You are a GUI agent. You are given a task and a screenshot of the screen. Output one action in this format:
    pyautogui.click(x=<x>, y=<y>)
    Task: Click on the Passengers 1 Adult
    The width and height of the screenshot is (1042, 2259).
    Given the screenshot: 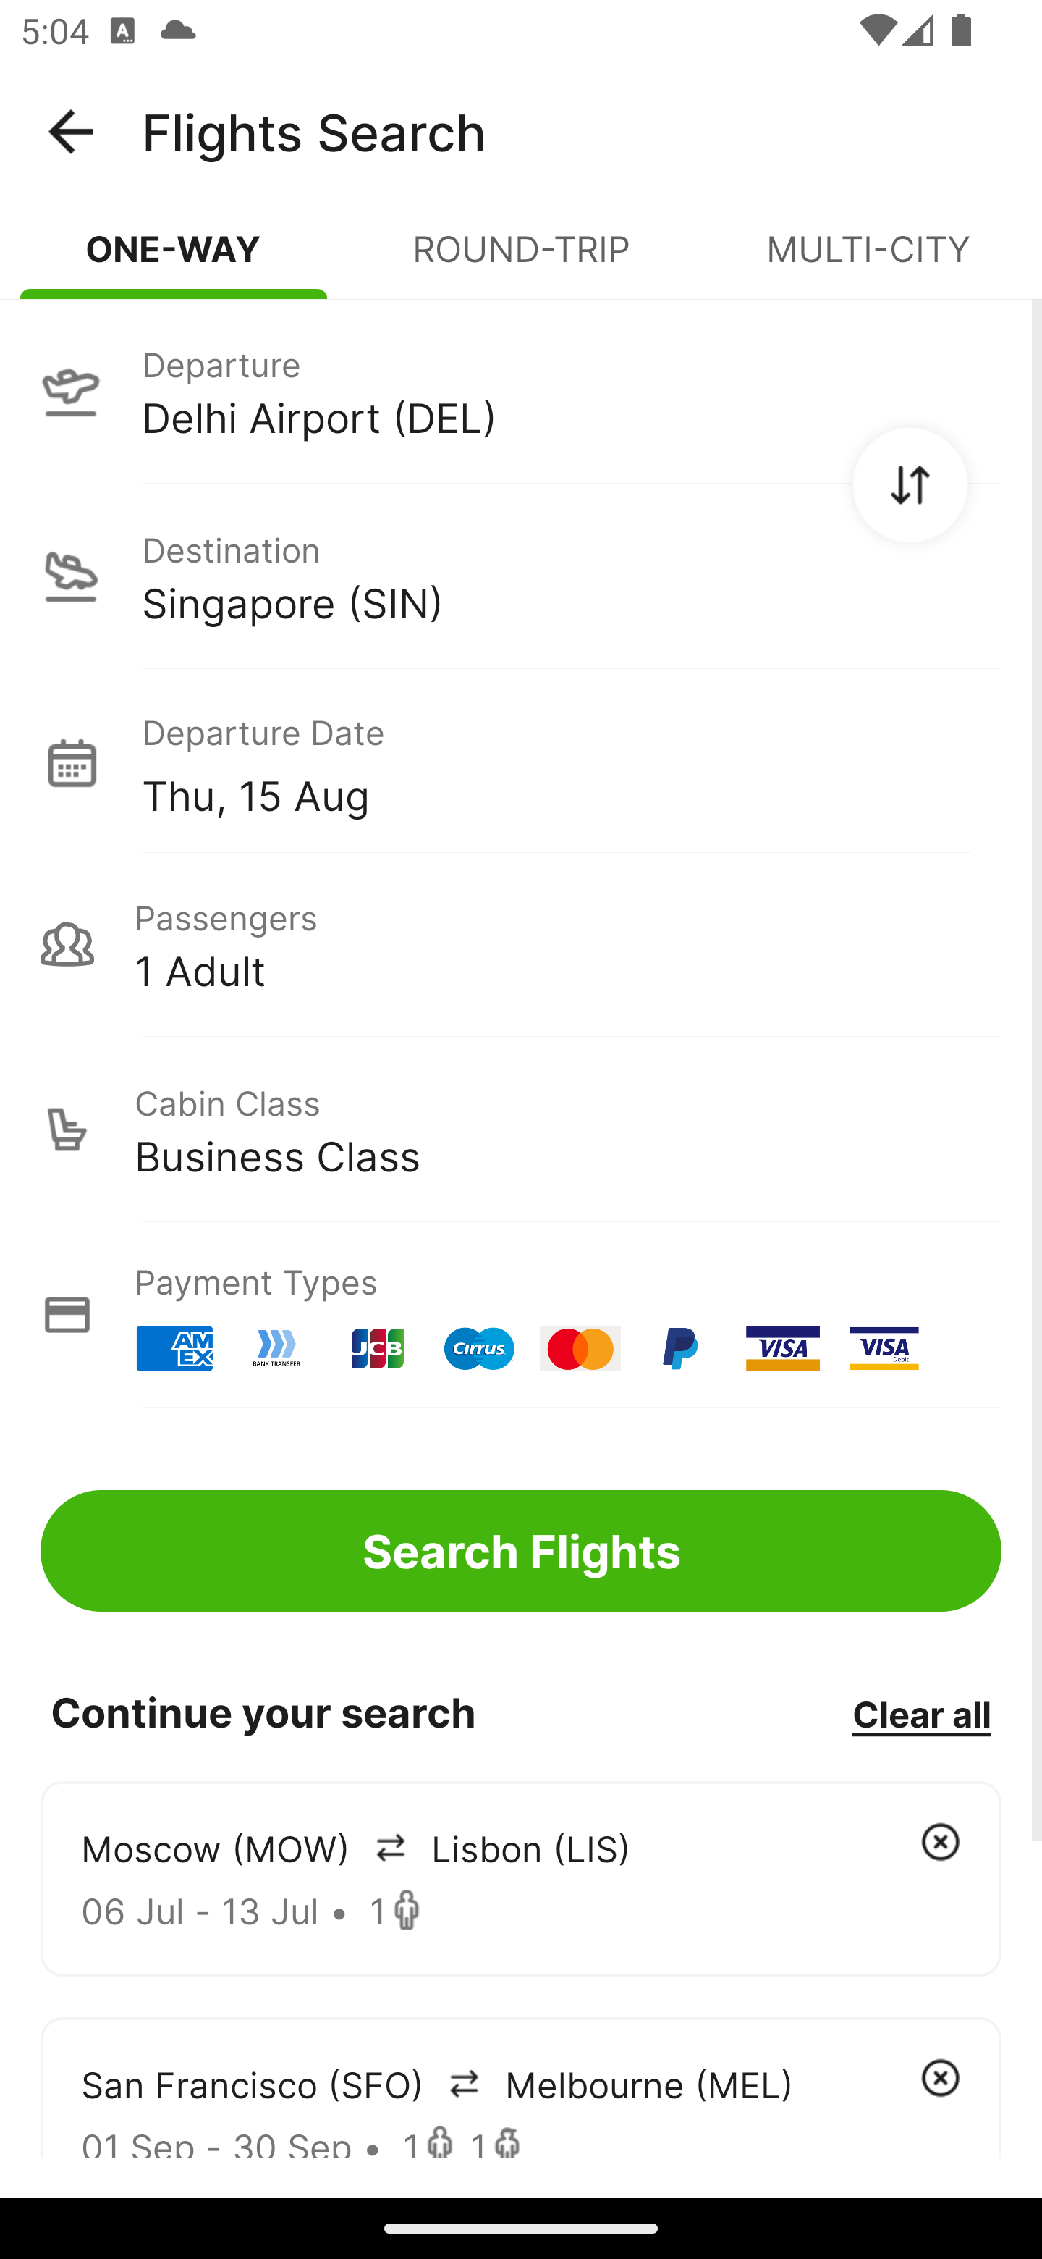 What is the action you would take?
    pyautogui.click(x=521, y=944)
    